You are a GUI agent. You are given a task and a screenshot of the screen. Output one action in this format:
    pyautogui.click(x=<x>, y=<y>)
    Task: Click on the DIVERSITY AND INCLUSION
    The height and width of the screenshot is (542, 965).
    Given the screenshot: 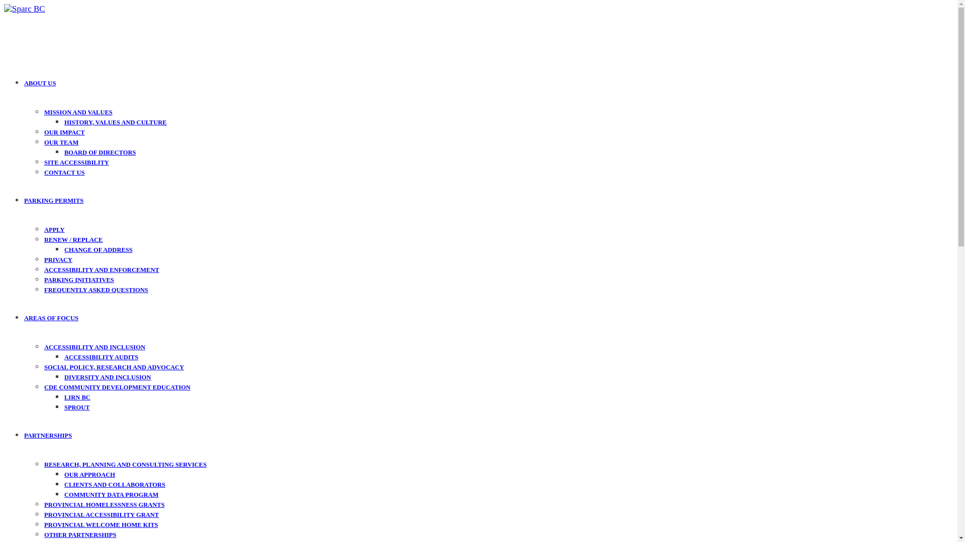 What is the action you would take?
    pyautogui.click(x=108, y=377)
    